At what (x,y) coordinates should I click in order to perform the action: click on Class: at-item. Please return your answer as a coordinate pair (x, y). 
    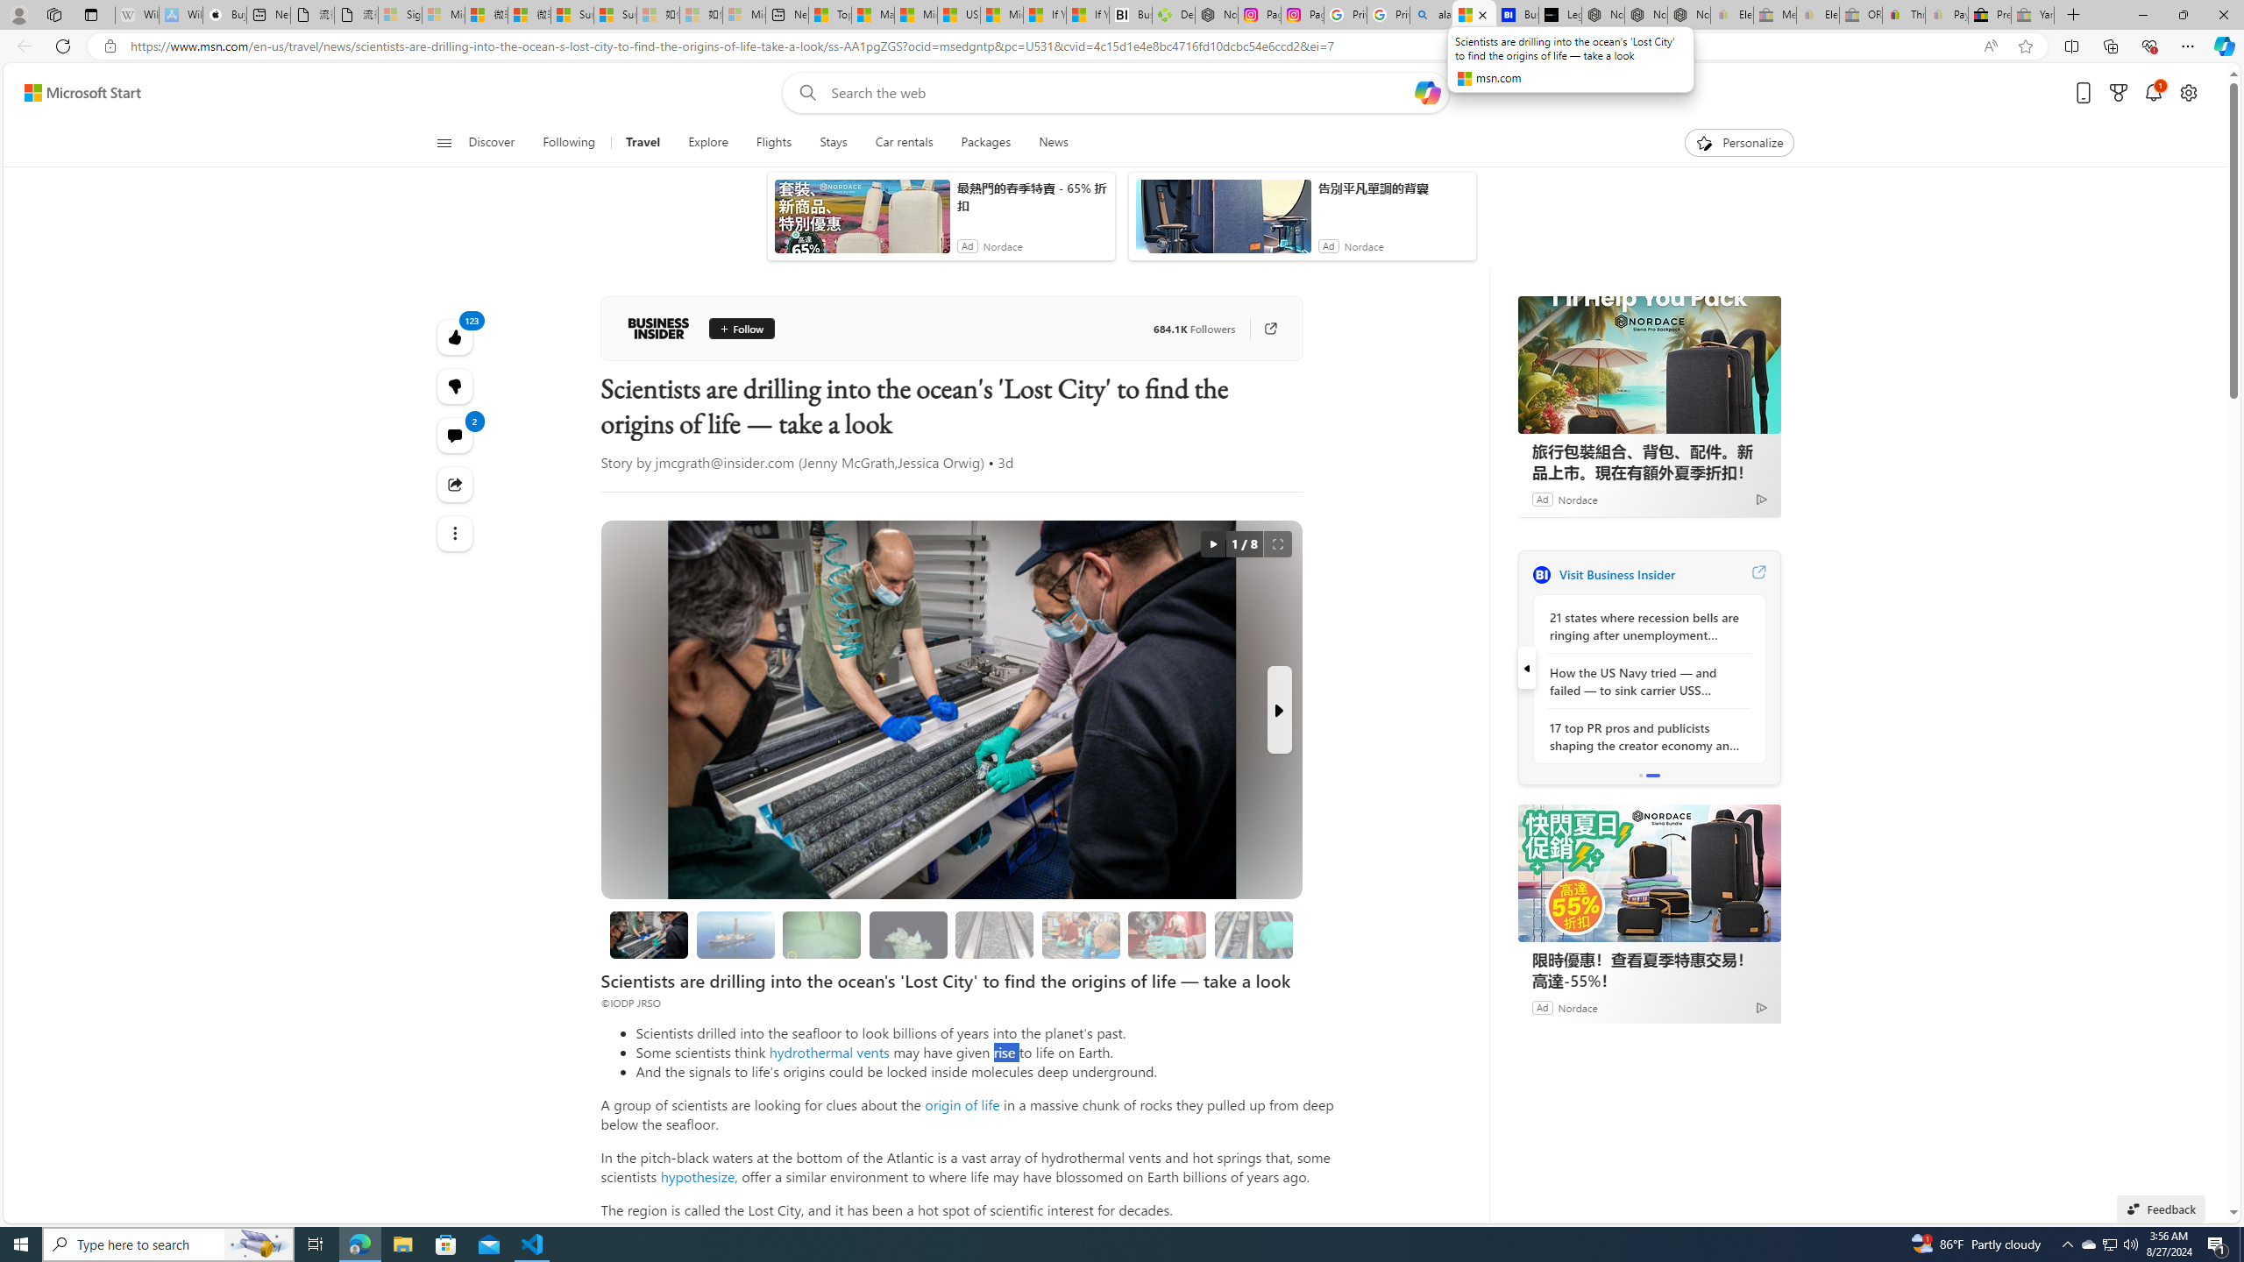
    Looking at the image, I should click on (456, 533).